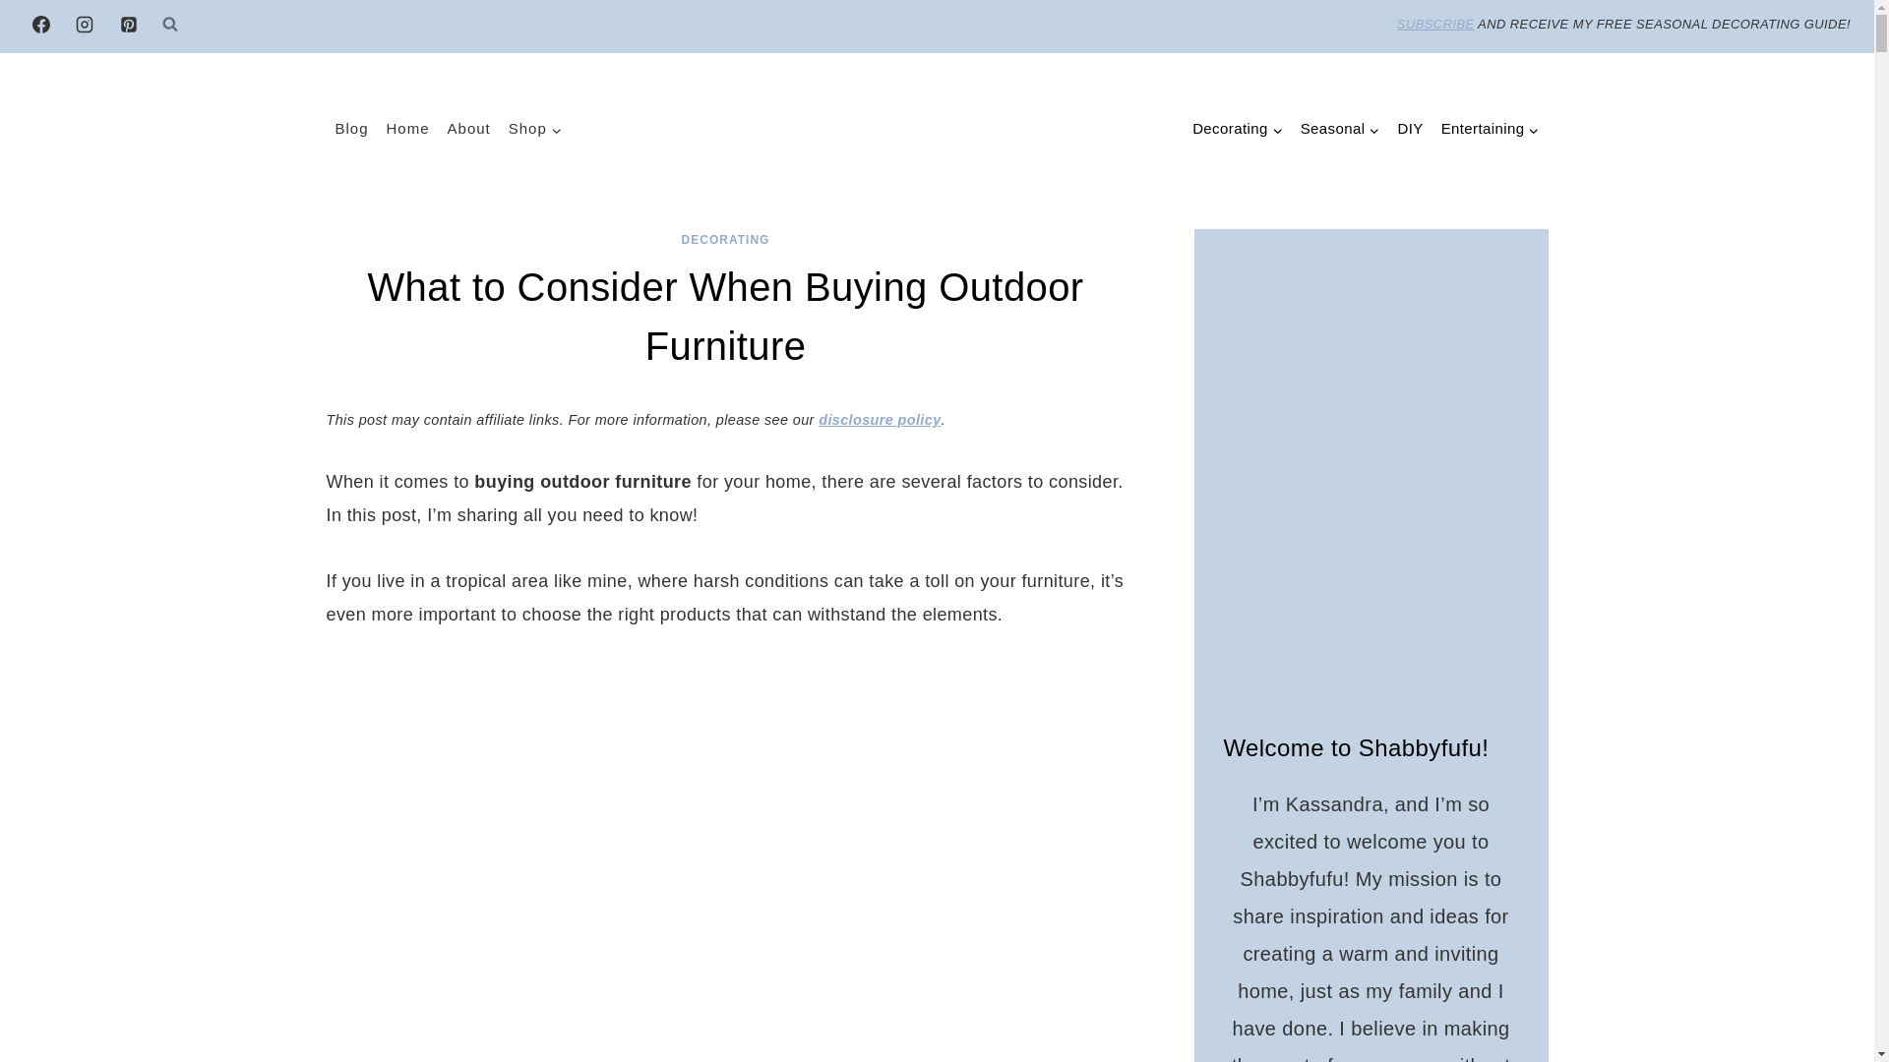 Image resolution: width=1889 pixels, height=1062 pixels. Describe the element at coordinates (1410, 130) in the screenshot. I see `DIY` at that location.